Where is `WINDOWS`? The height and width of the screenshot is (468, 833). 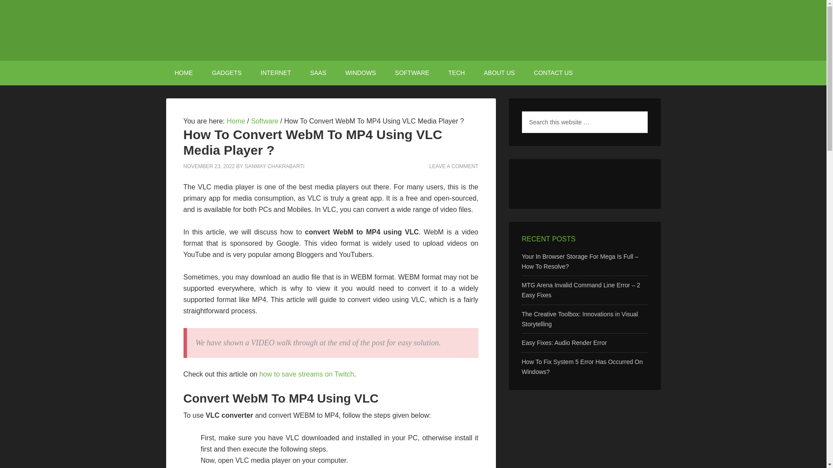 WINDOWS is located at coordinates (361, 73).